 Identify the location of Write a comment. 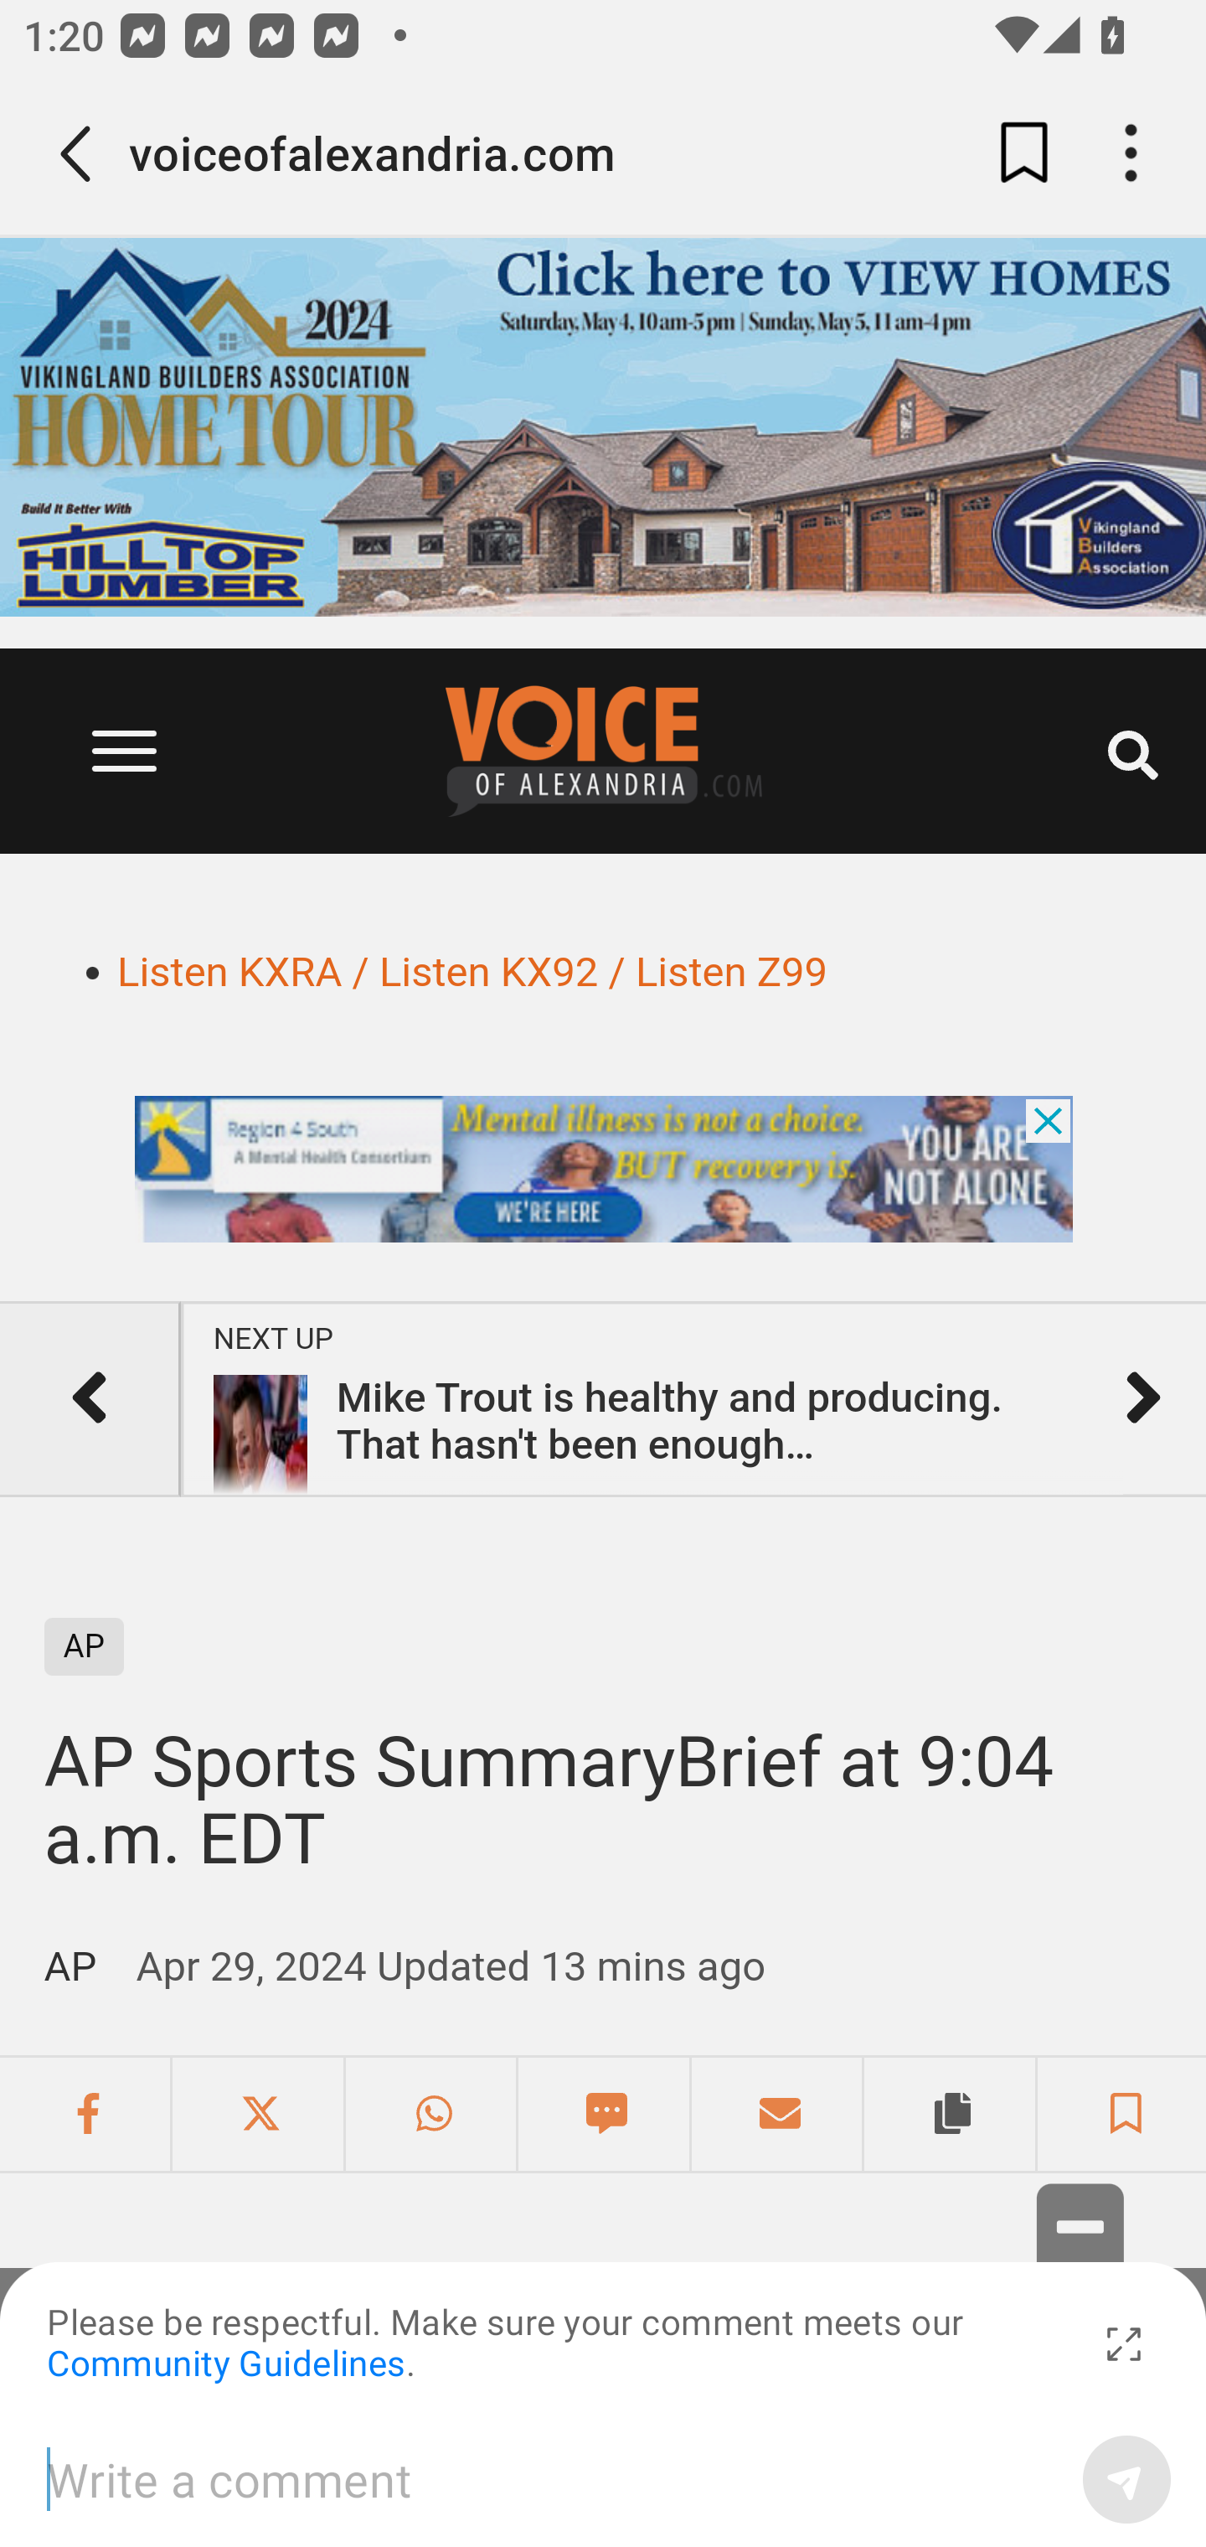
(553, 2479).